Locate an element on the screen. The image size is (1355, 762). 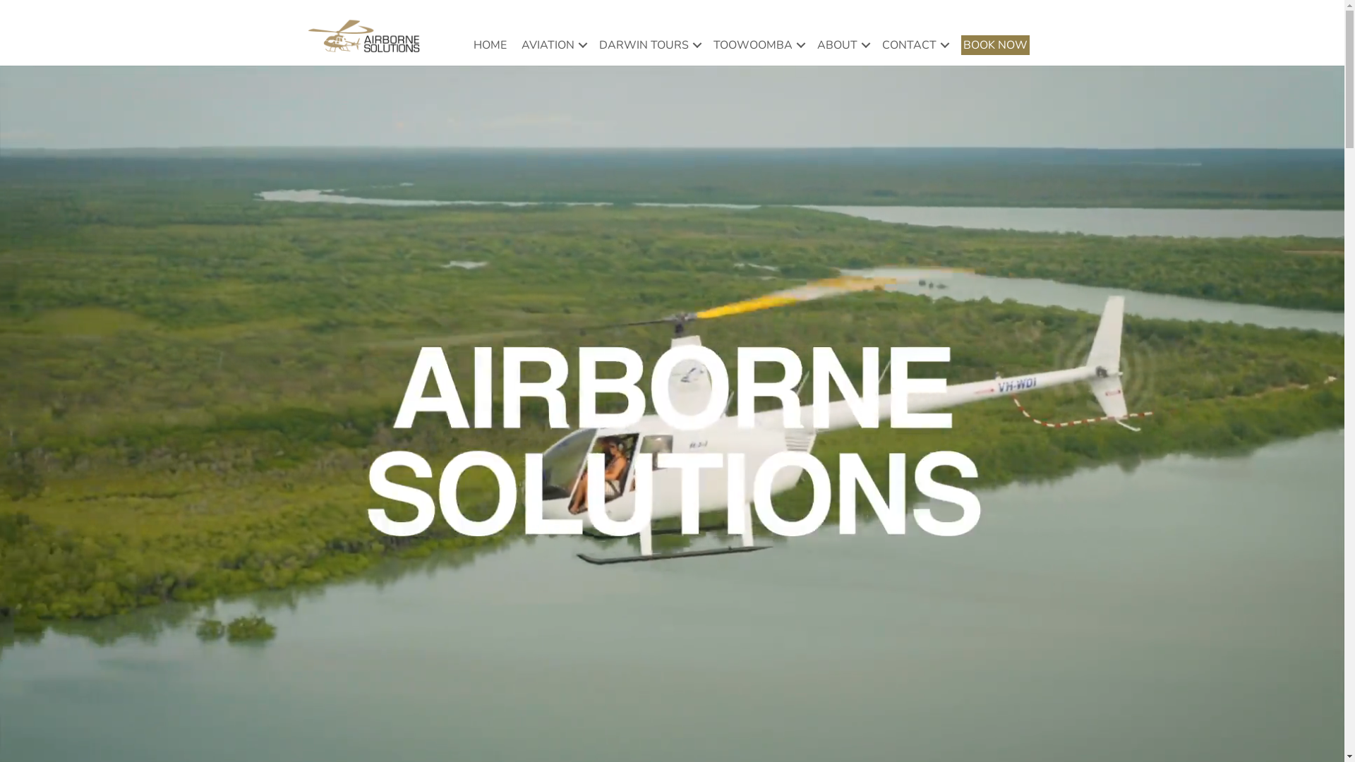
ABOUT is located at coordinates (843, 45).